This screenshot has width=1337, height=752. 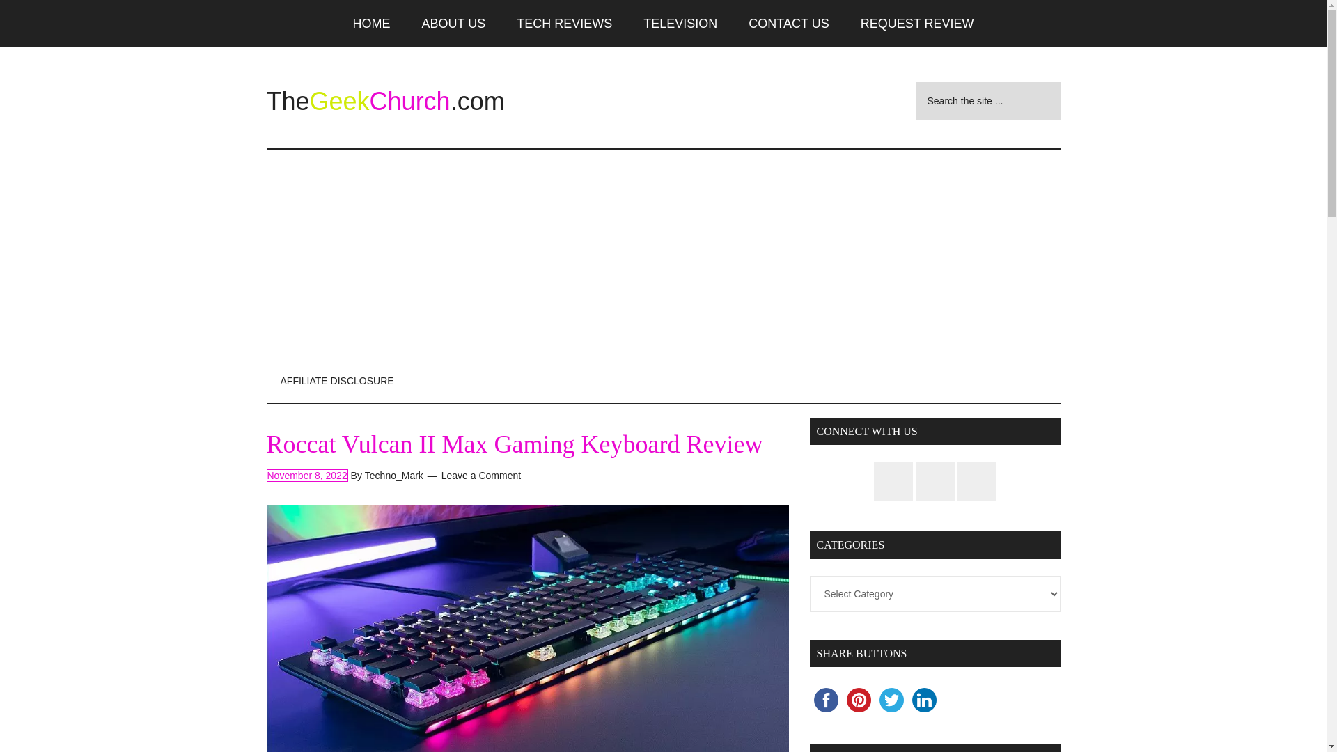 What do you see at coordinates (788, 24) in the screenshot?
I see `CONTACT US` at bounding box center [788, 24].